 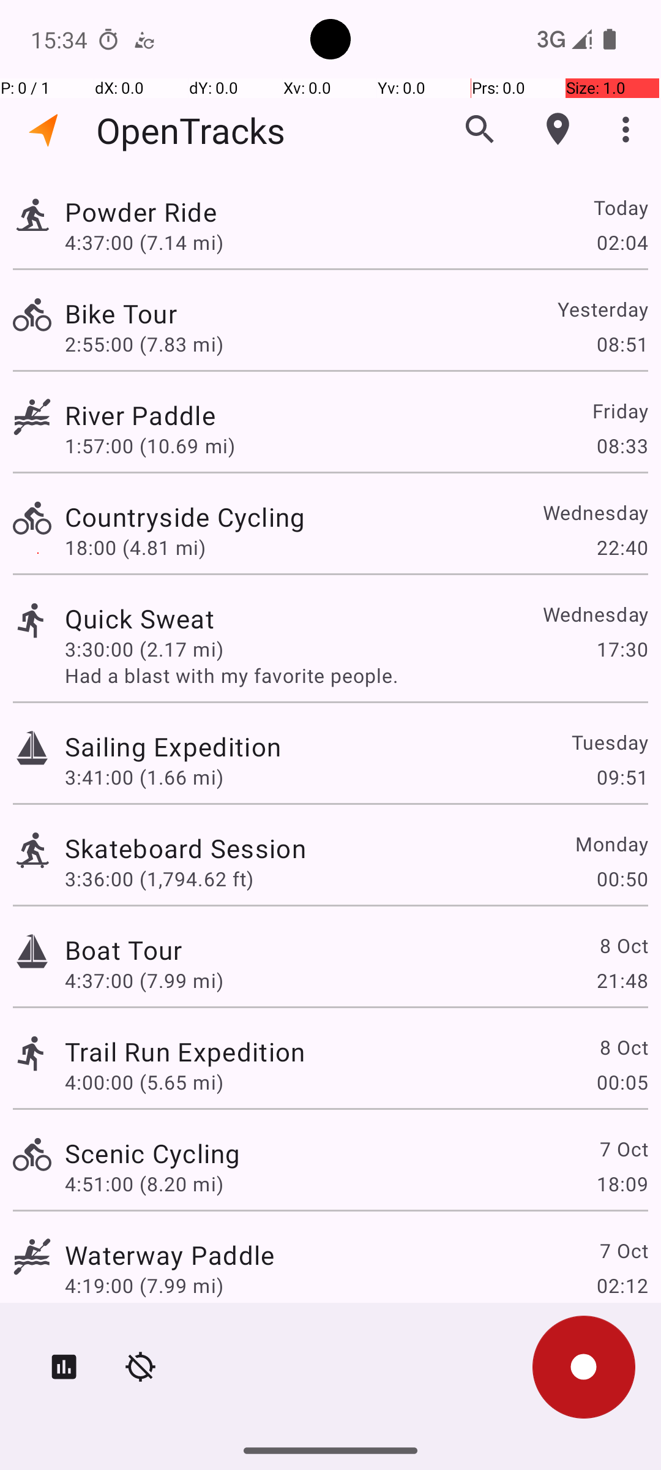 I want to click on 4:19:00 (7.99 mi), so click(x=144, y=1285).